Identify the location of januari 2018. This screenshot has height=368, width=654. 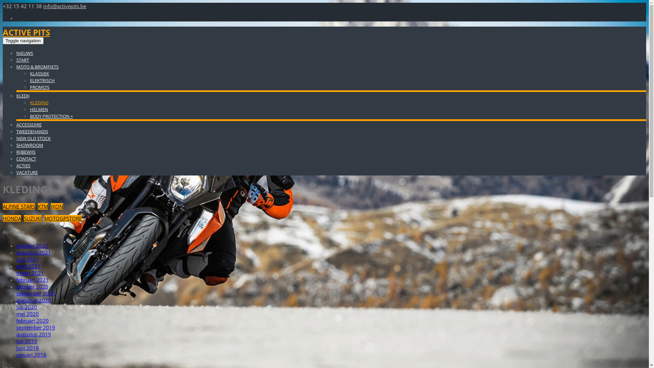
(31, 355).